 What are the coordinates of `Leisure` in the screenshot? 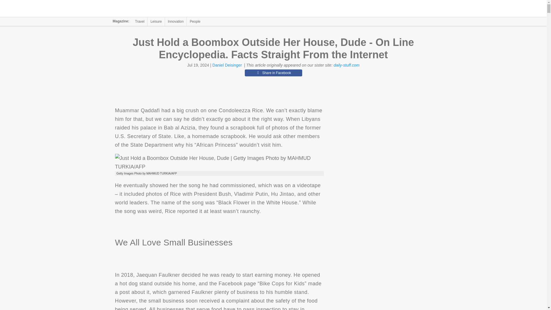 It's located at (156, 21).